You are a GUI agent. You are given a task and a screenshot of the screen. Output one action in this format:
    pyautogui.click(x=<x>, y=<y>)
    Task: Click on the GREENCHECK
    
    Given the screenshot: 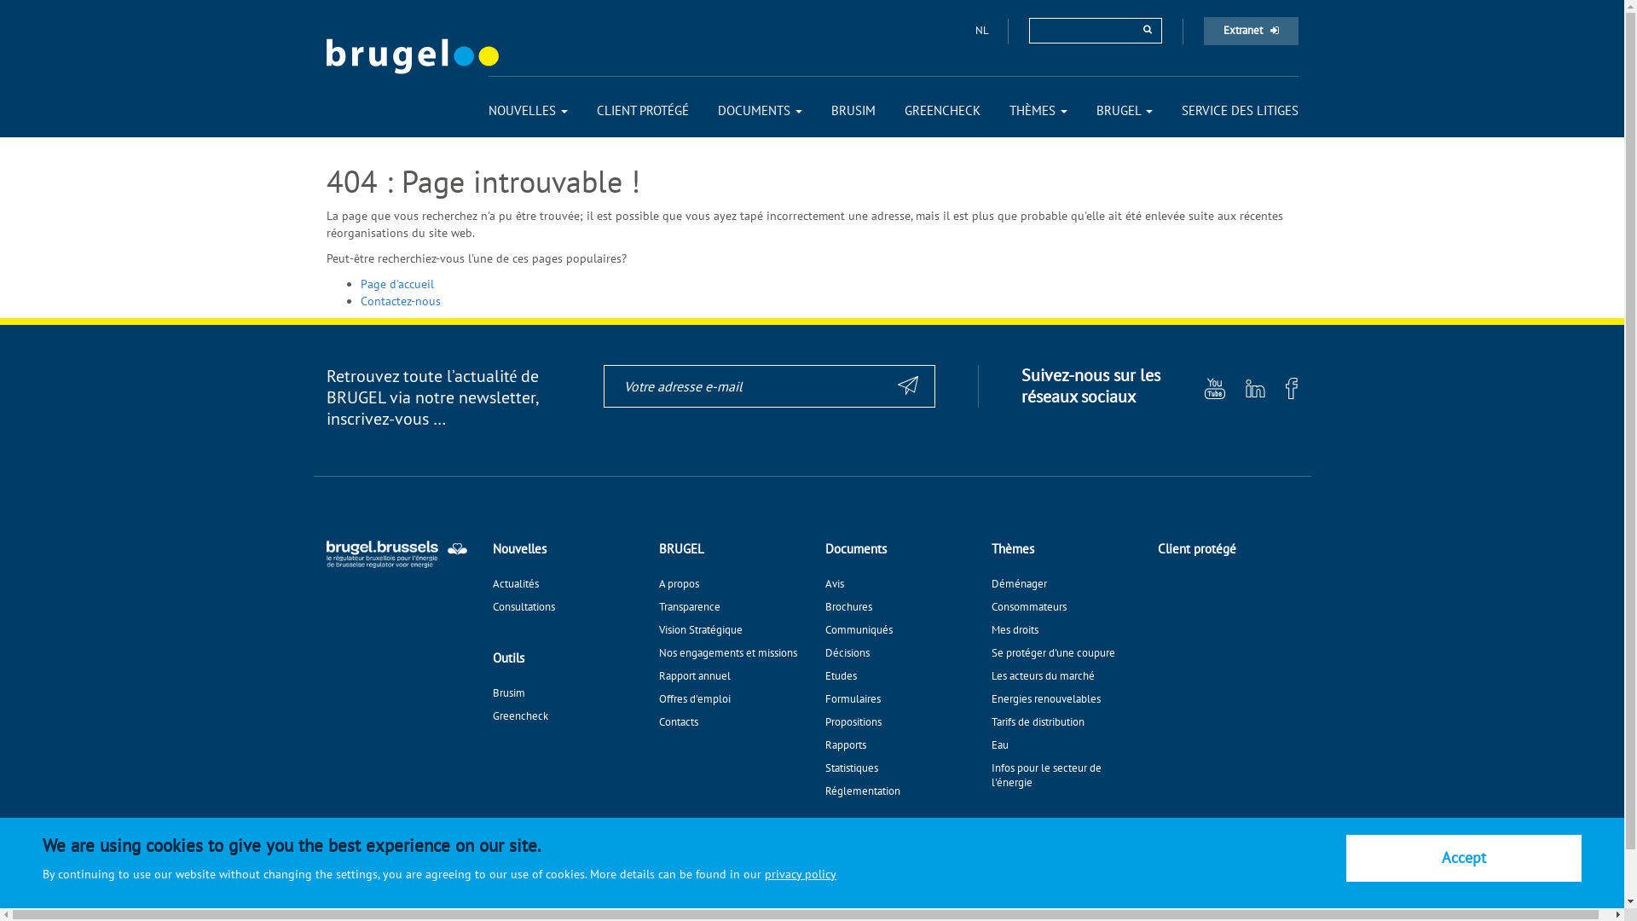 What is the action you would take?
    pyautogui.click(x=941, y=111)
    